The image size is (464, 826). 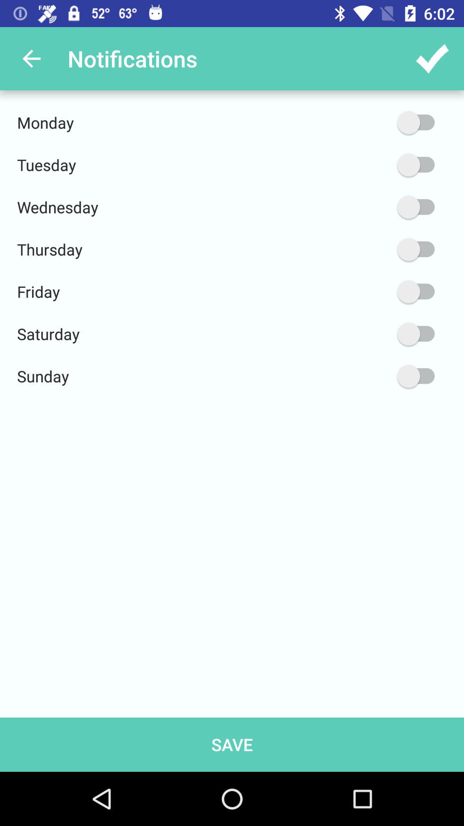 I want to click on turn on the icon next to the tuesday icon, so click(x=375, y=165).